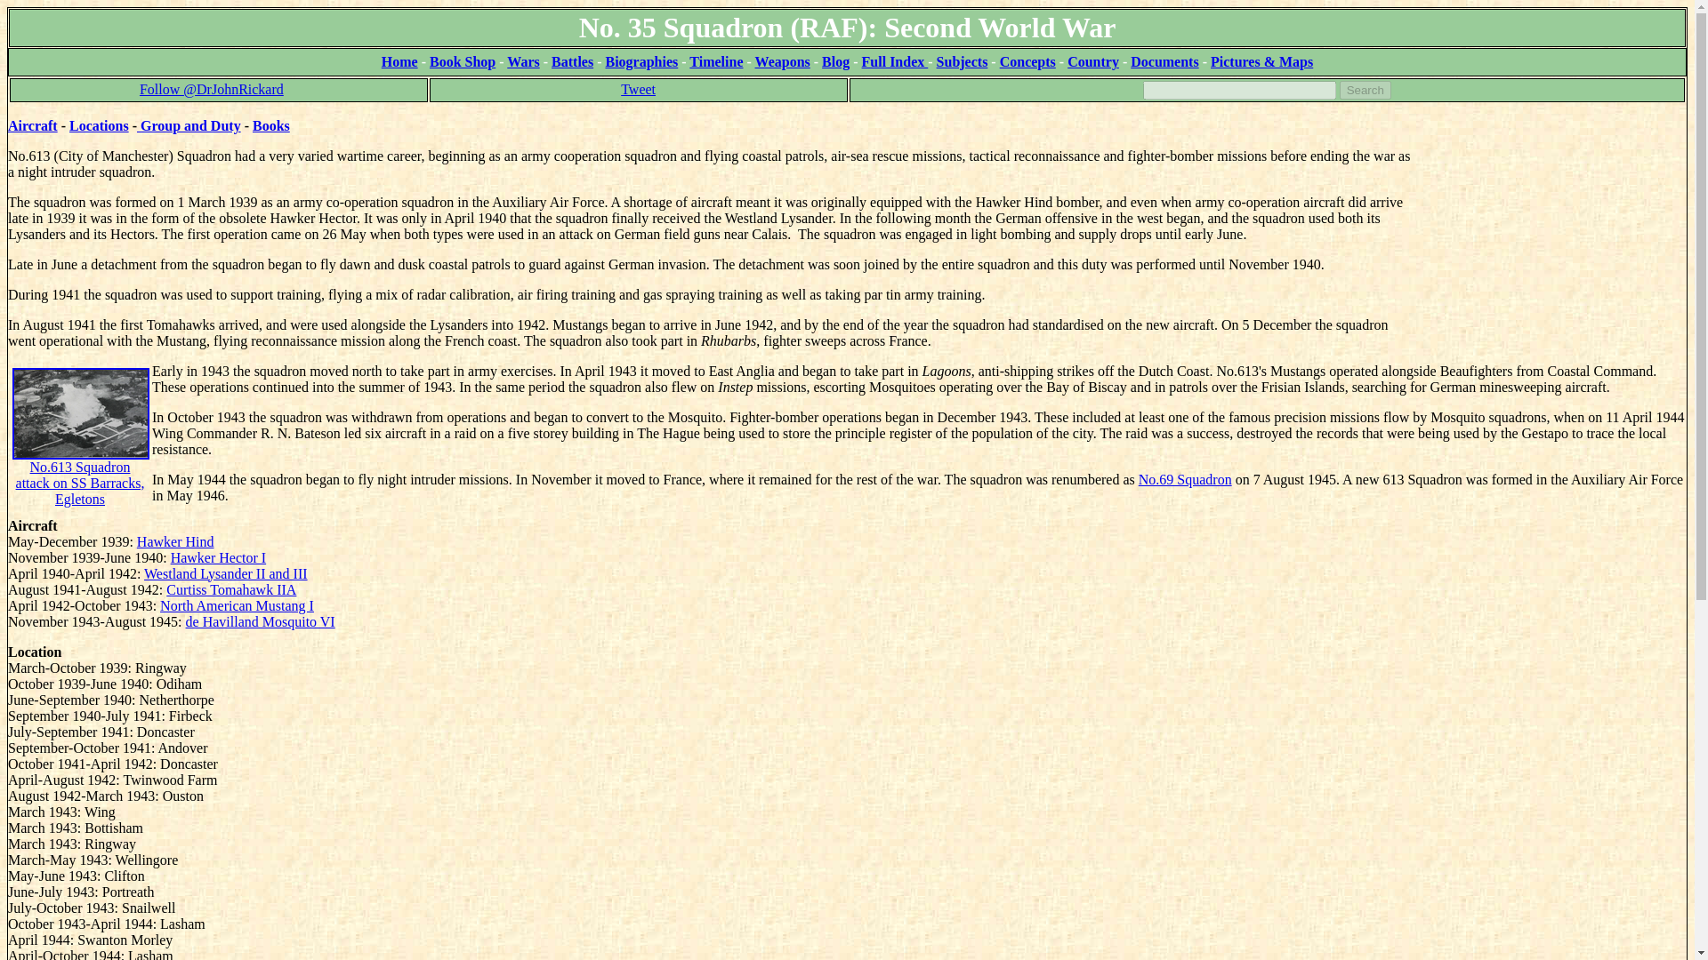 This screenshot has width=1708, height=960. Describe the element at coordinates (782, 60) in the screenshot. I see `Weapons` at that location.